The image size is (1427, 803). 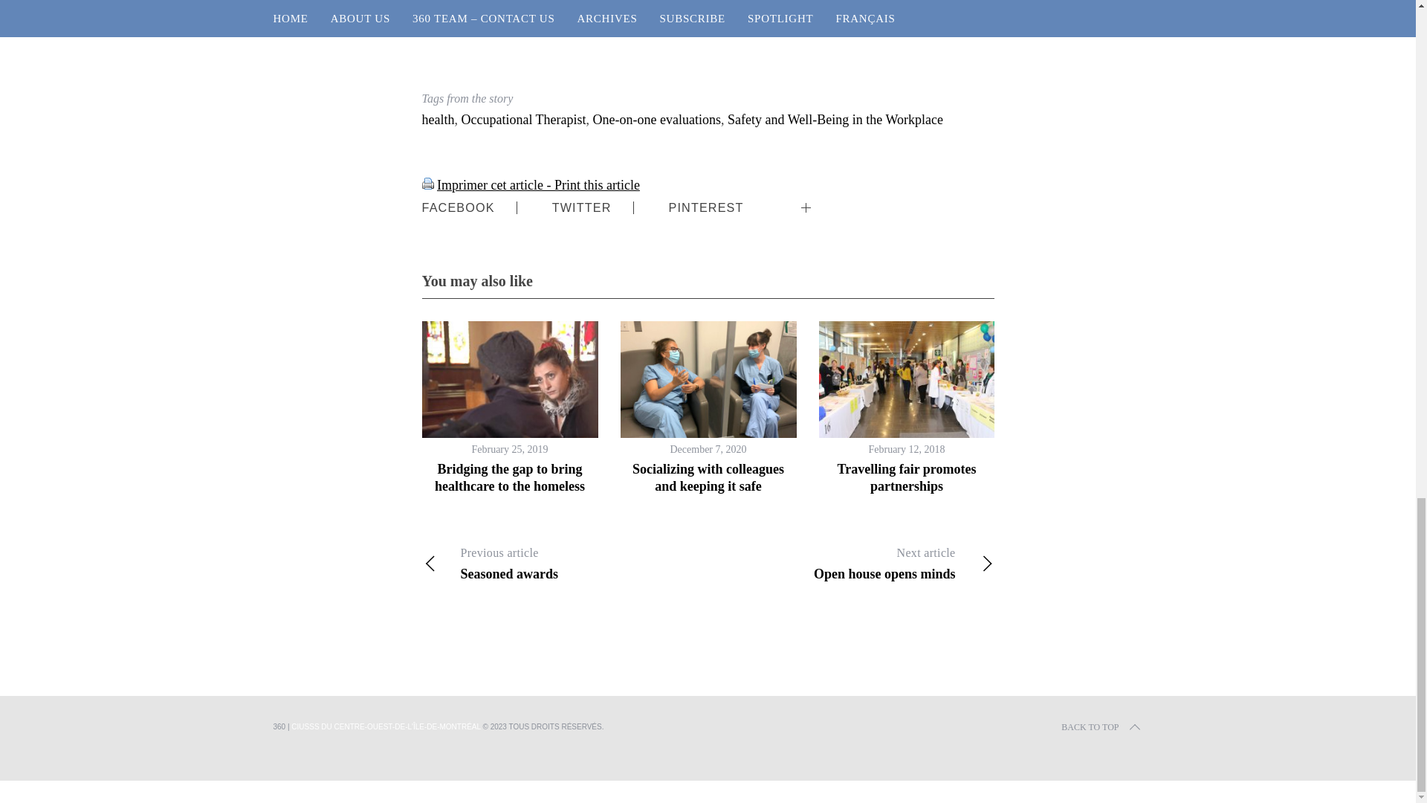 What do you see at coordinates (657, 119) in the screenshot?
I see `Bridging the gap to bring healthcare to the homeless` at bounding box center [657, 119].